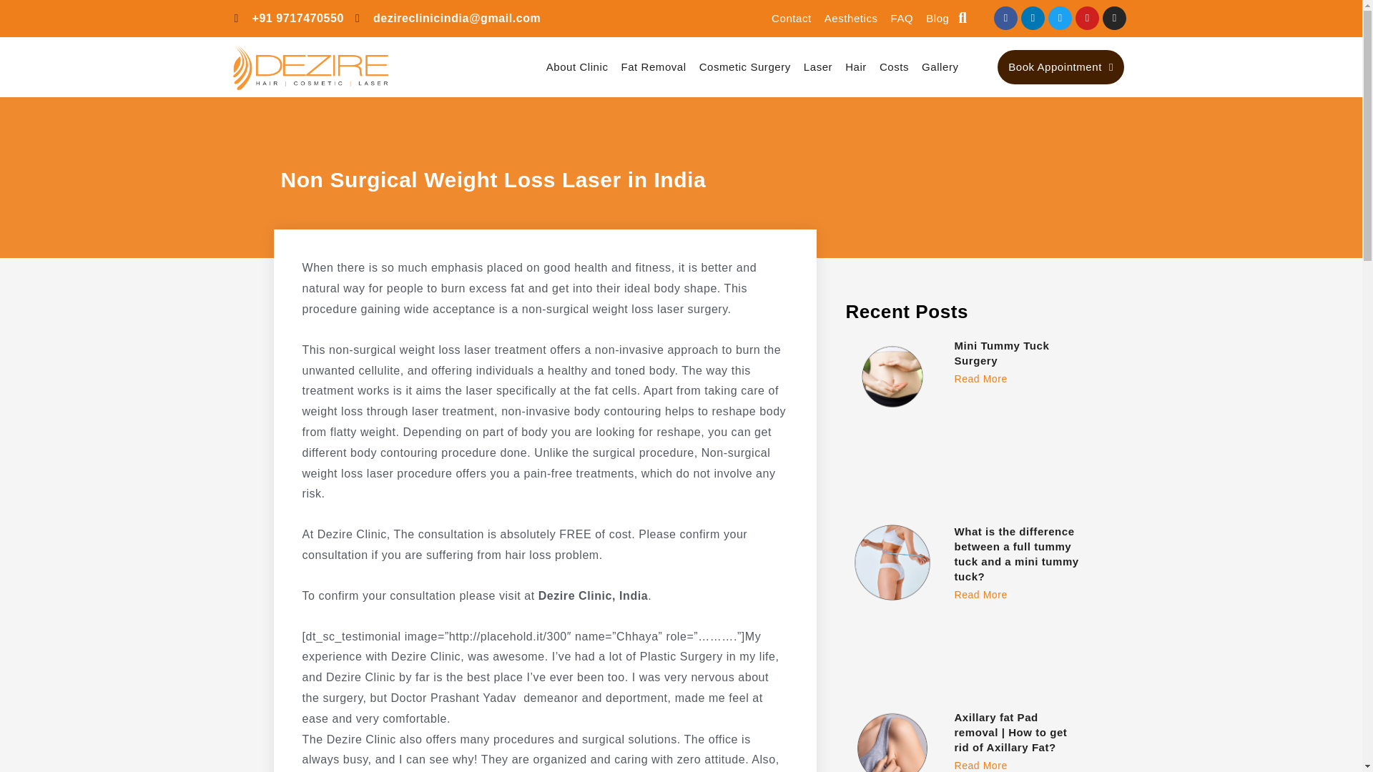 This screenshot has width=1373, height=772. I want to click on Aesthetics, so click(851, 19).